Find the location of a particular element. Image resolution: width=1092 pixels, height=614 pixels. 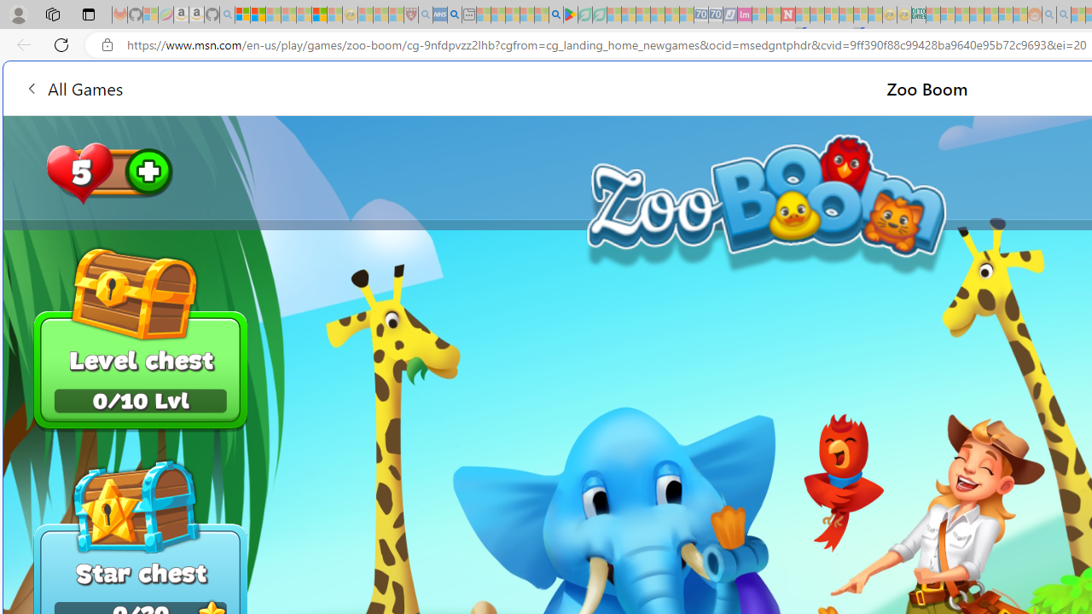

DITOGAMES AG Imprint is located at coordinates (918, 15).